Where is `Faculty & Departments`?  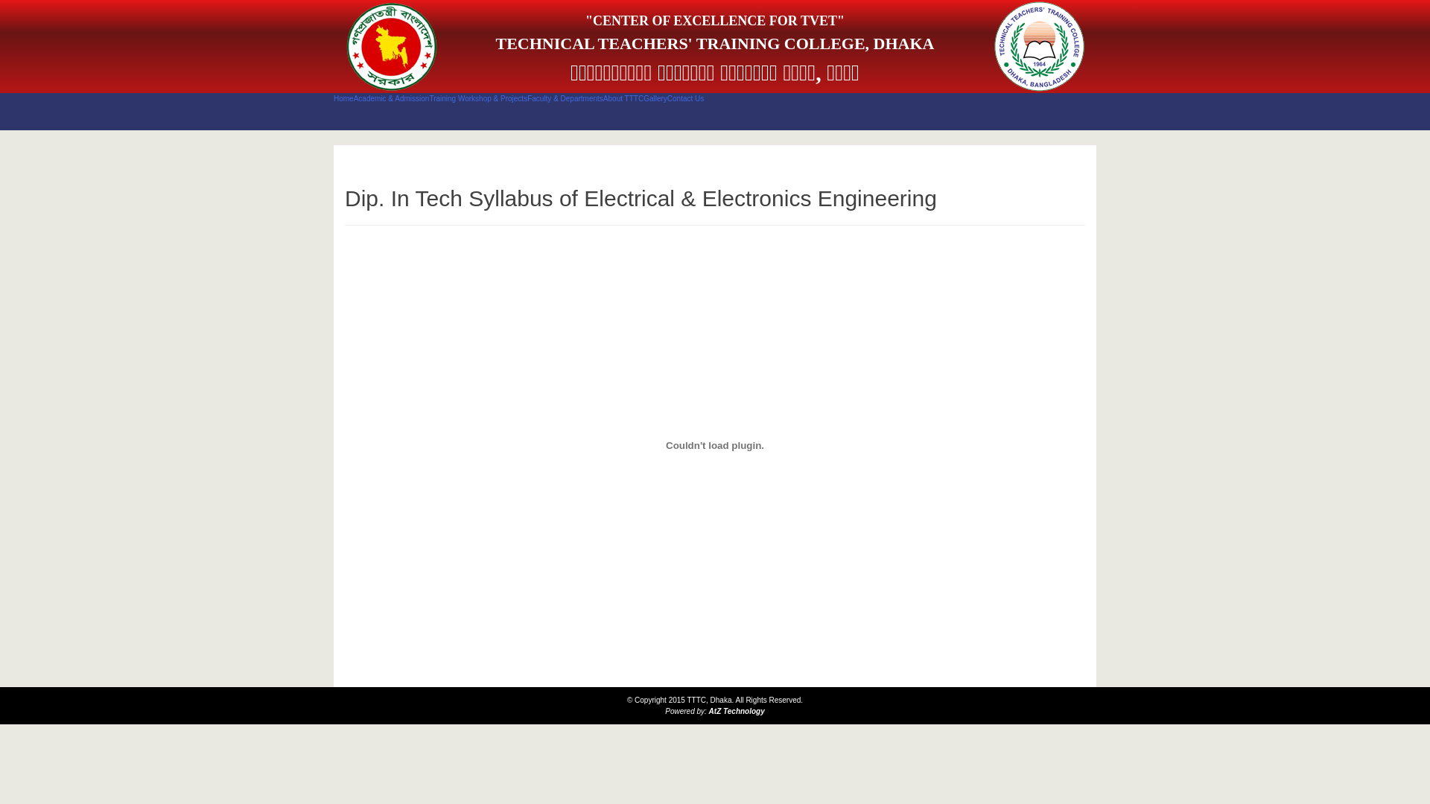 Faculty & Departments is located at coordinates (565, 98).